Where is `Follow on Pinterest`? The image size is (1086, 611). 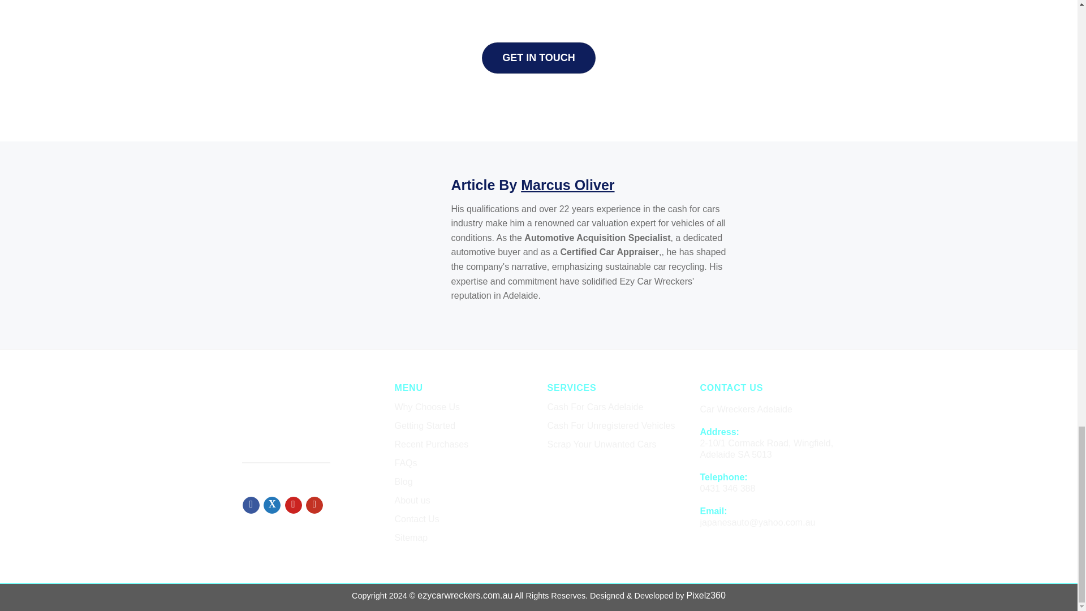
Follow on Pinterest is located at coordinates (293, 505).